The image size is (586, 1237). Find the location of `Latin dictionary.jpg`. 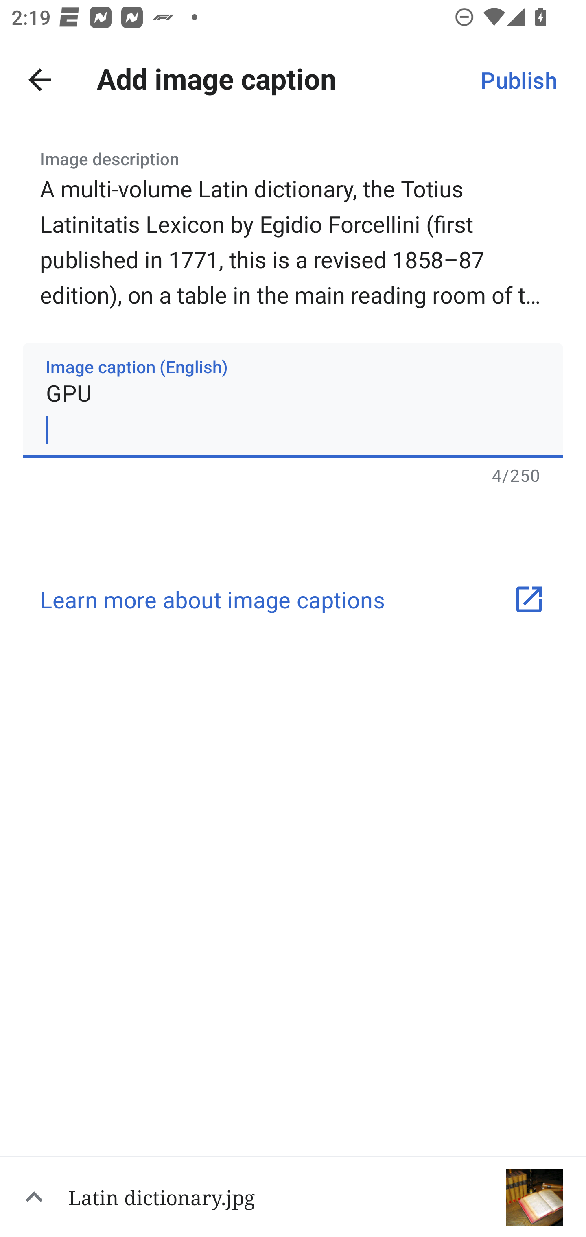

Latin dictionary.jpg is located at coordinates (293, 1196).